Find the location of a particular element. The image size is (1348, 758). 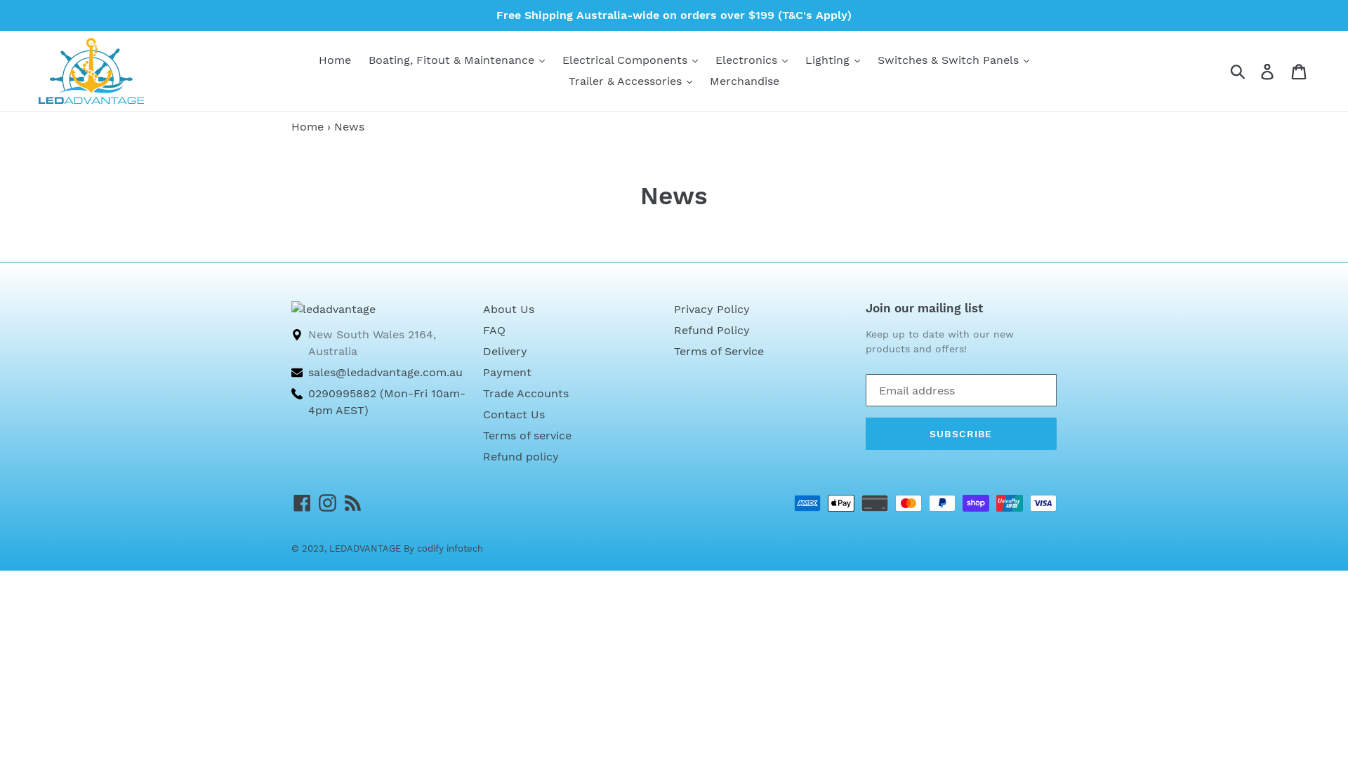

Payment is located at coordinates (507, 372).